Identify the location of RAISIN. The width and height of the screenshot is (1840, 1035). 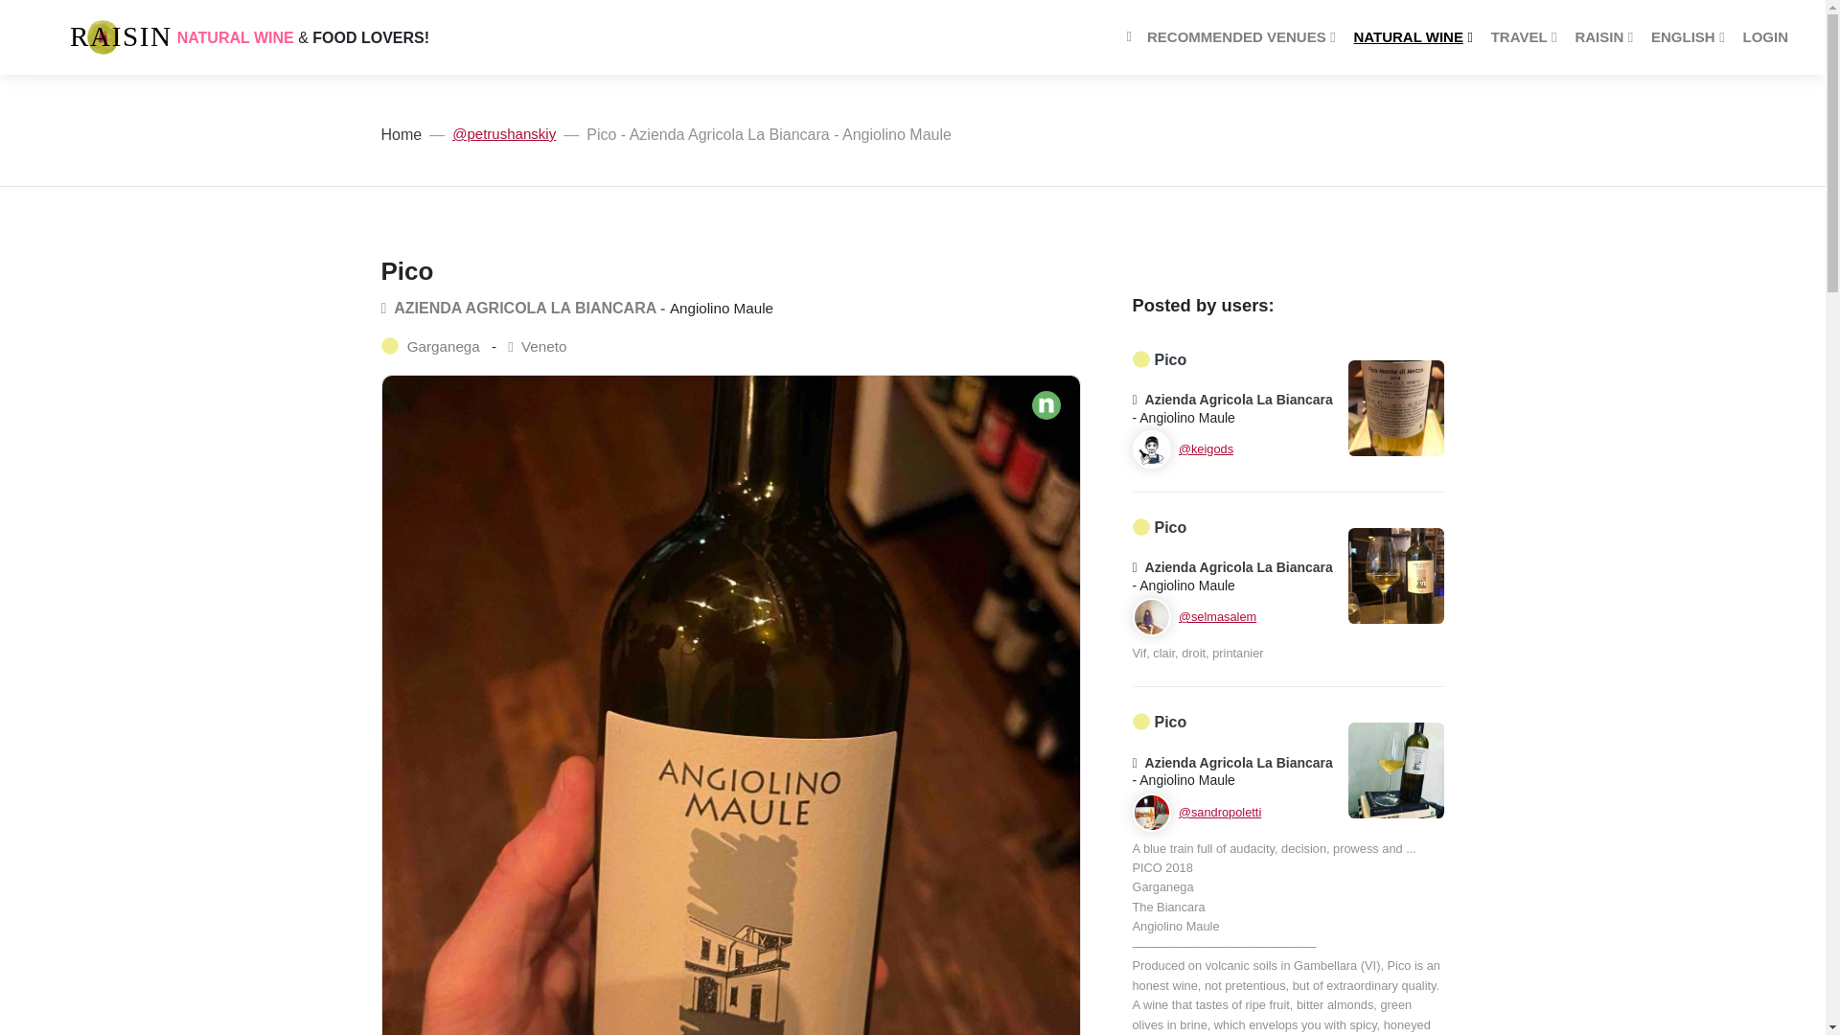
(1604, 37).